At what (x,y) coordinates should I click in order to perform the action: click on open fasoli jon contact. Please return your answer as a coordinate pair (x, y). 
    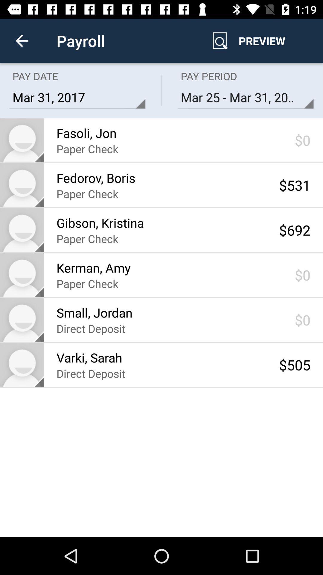
    Looking at the image, I should click on (22, 140).